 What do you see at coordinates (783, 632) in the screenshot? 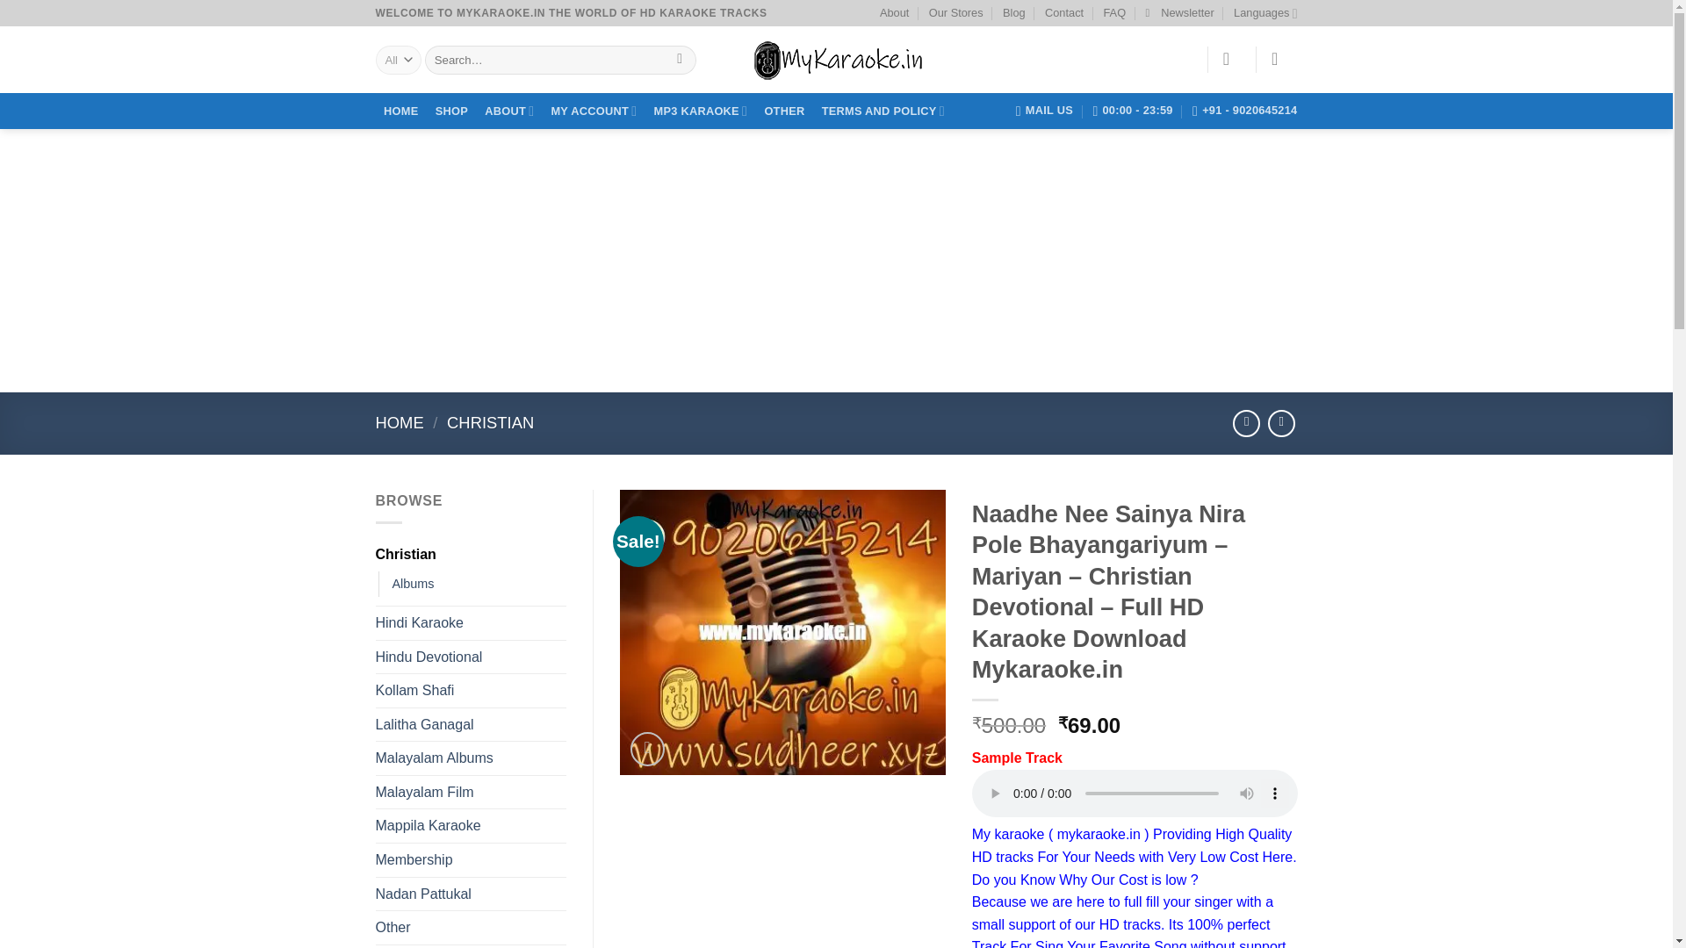
I see `karaoke-4-113.jpg` at bounding box center [783, 632].